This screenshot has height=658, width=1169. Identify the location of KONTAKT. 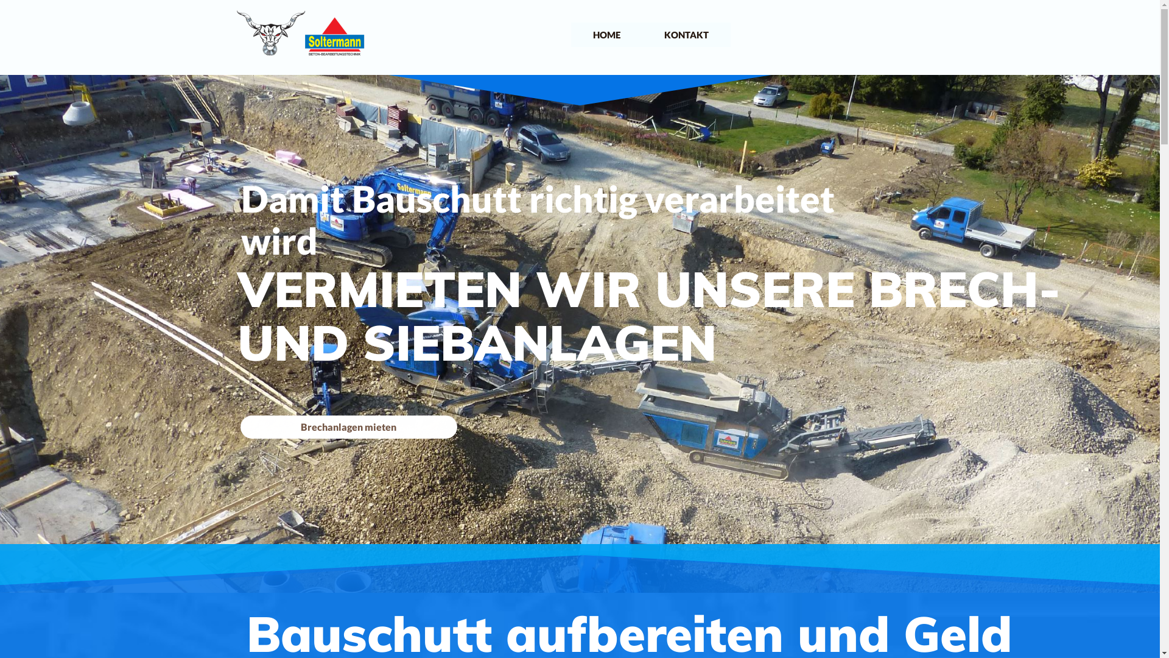
(687, 35).